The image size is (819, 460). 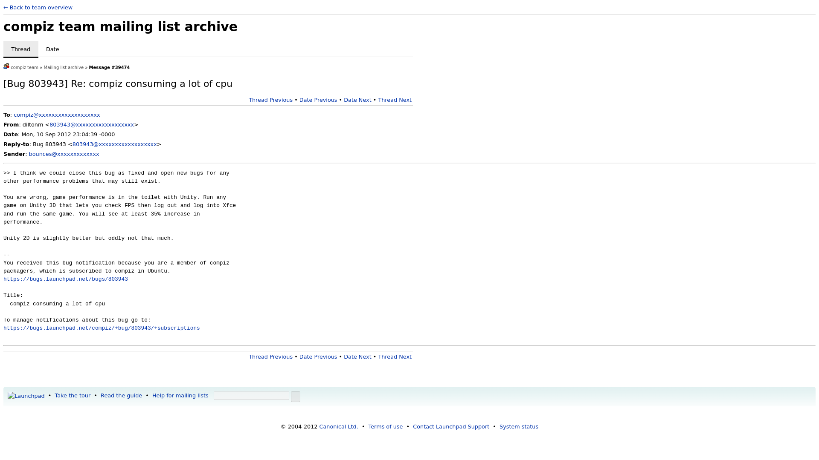 What do you see at coordinates (53, 49) in the screenshot?
I see `Date` at bounding box center [53, 49].